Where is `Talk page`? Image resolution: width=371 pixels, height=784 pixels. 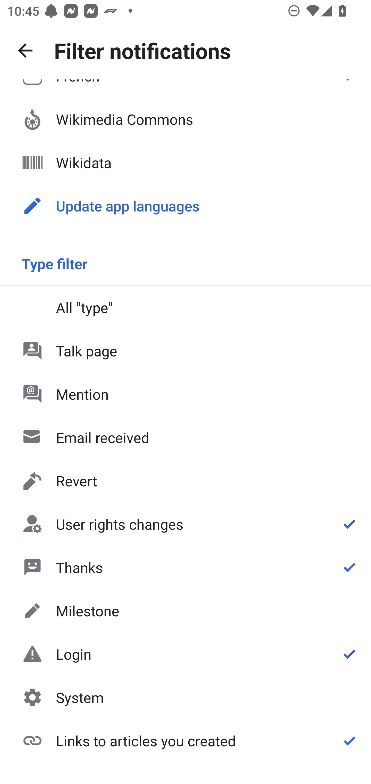 Talk page is located at coordinates (185, 351).